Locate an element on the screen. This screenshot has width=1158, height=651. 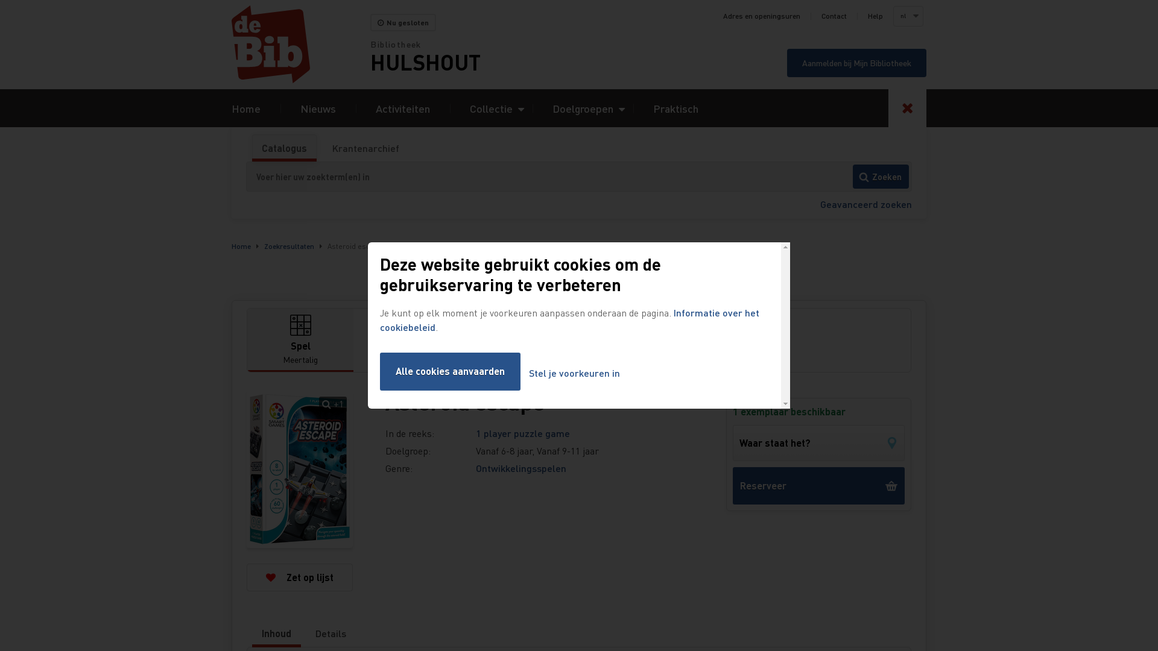
Contact is located at coordinates (834, 16).